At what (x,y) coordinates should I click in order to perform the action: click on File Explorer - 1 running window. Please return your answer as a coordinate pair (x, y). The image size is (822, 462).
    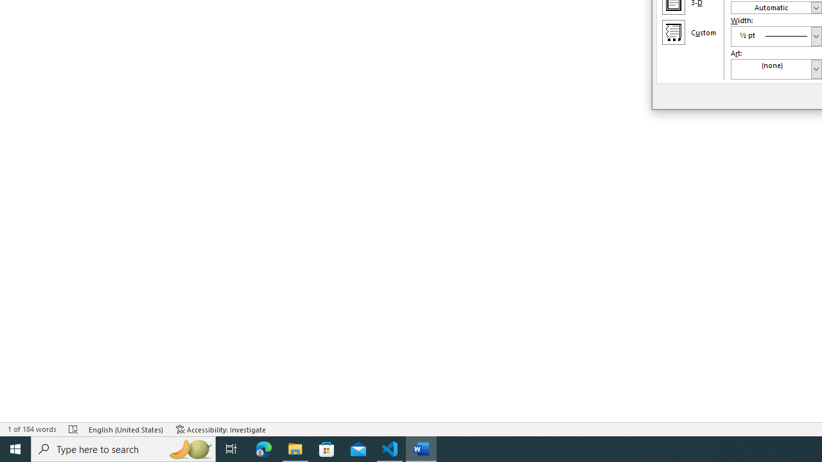
    Looking at the image, I should click on (295, 449).